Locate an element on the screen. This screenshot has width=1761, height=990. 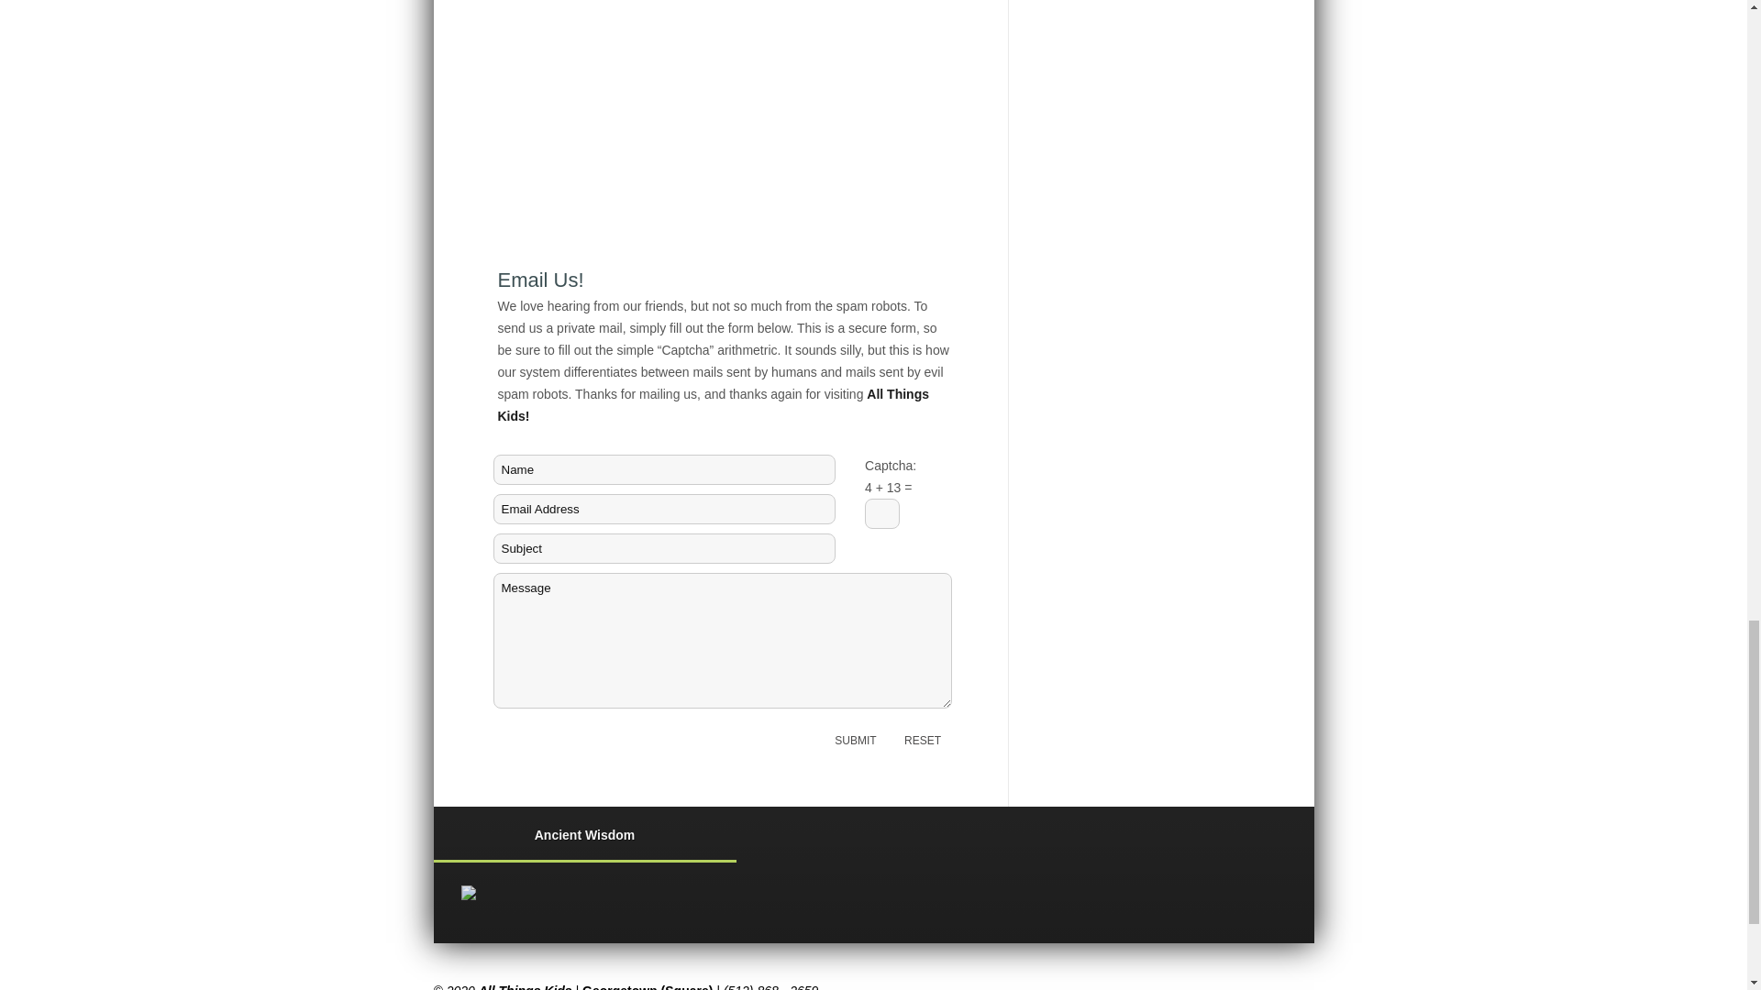
Subject is located at coordinates (664, 548).